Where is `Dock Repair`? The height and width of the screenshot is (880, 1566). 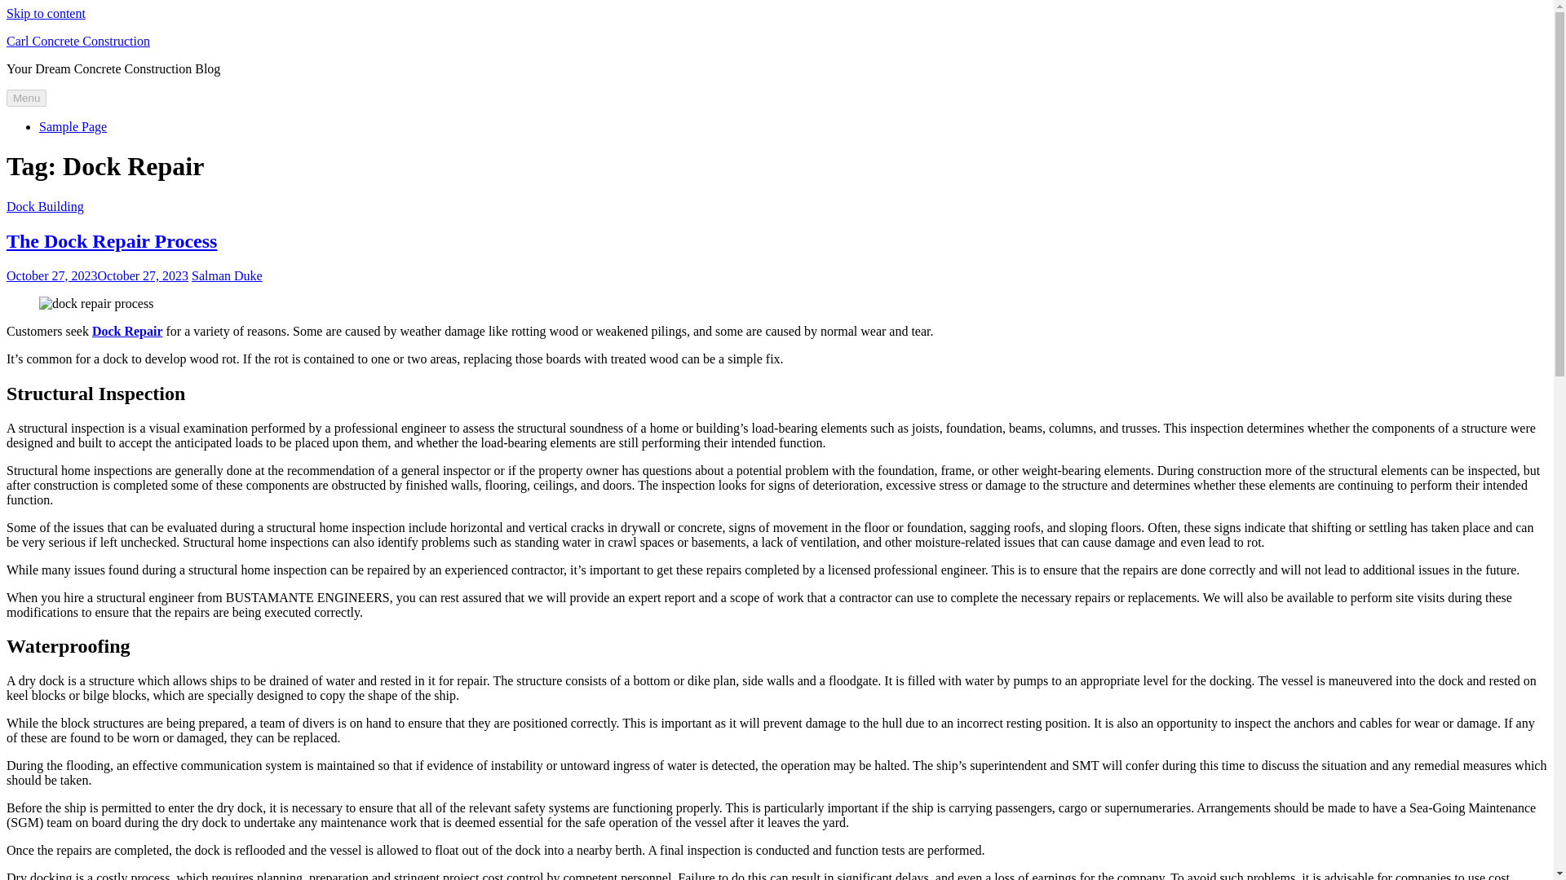 Dock Repair is located at coordinates (127, 331).